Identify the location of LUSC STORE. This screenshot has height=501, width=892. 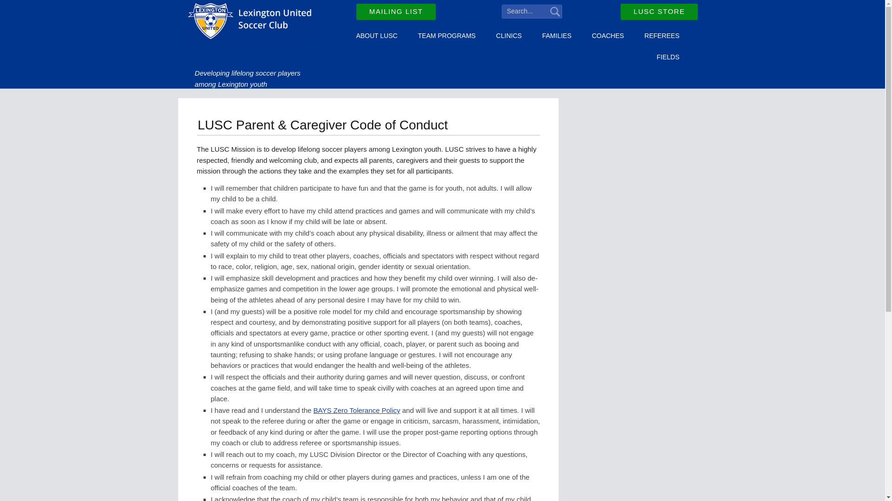
(660, 12).